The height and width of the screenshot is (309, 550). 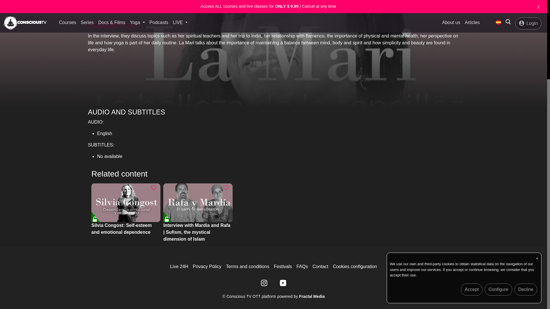 I want to click on Silvia Congost: Self-esteem and emotional dependence, so click(x=126, y=203).